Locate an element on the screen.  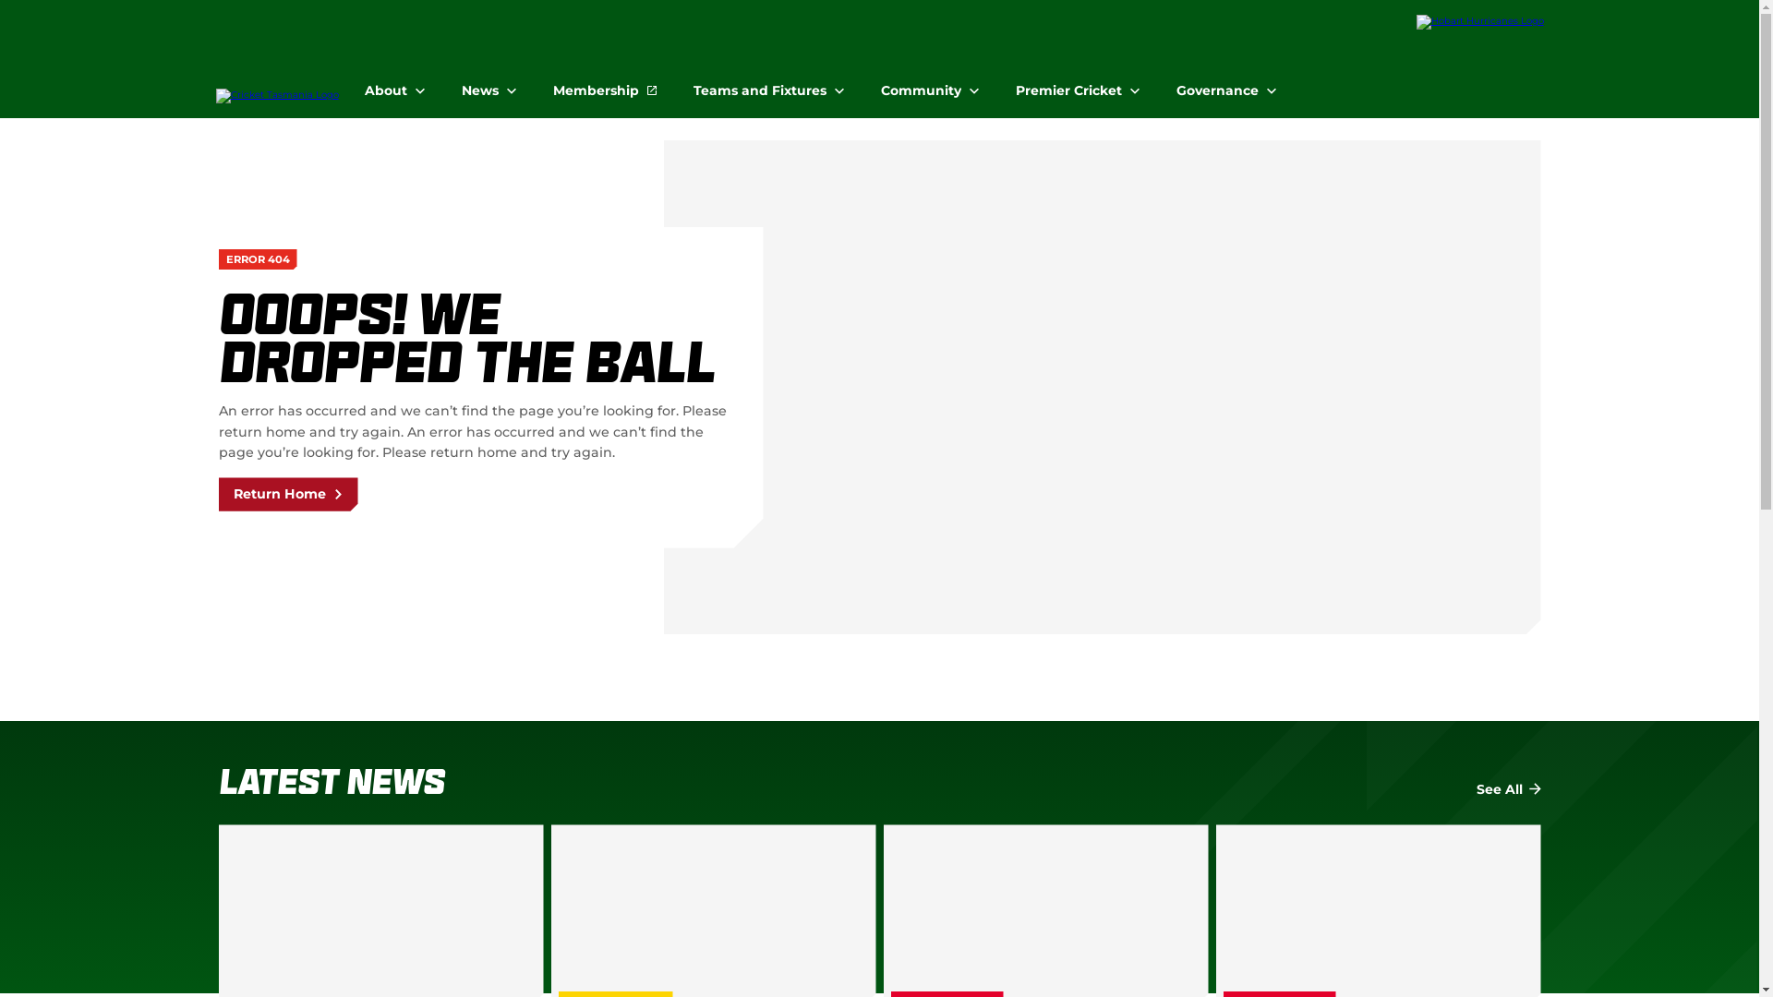
Membership
  (opens new window) is located at coordinates (604, 83).